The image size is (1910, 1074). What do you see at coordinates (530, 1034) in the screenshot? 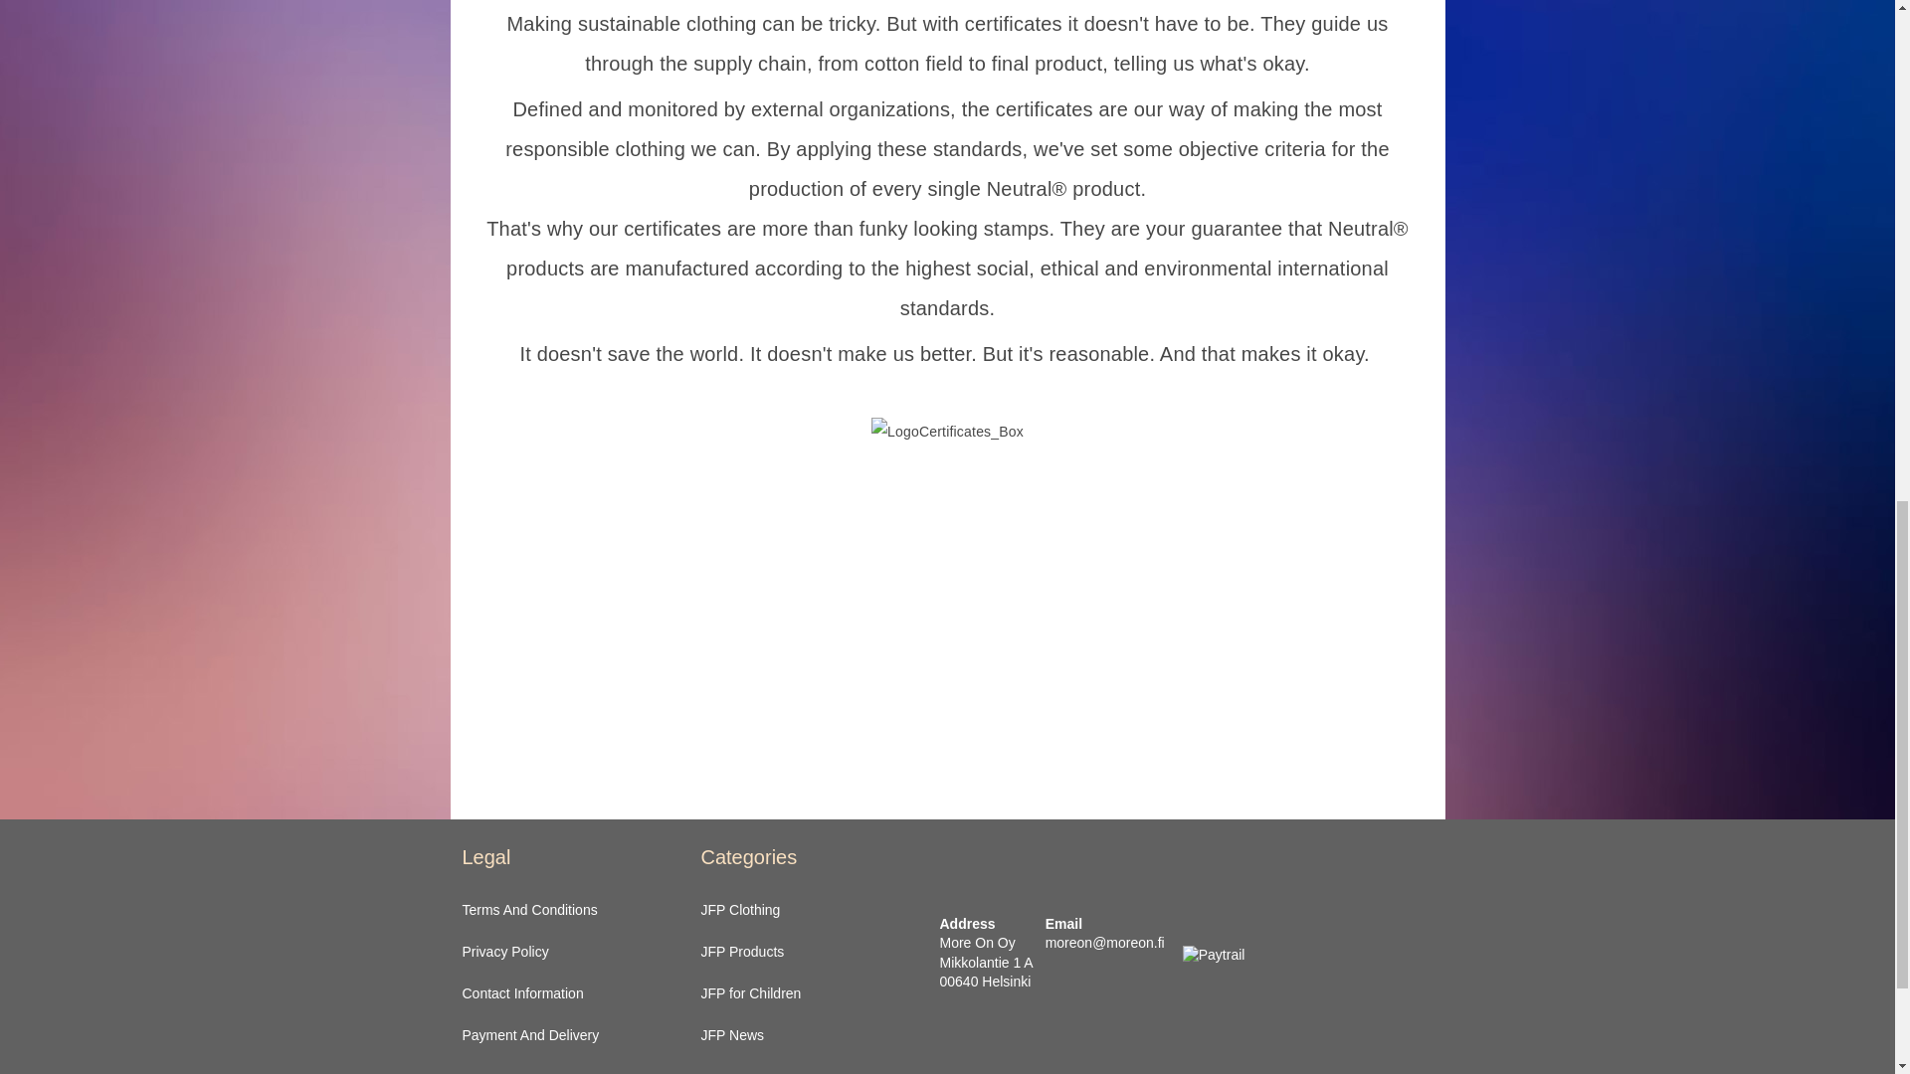
I see `Payment And Delivery` at bounding box center [530, 1034].